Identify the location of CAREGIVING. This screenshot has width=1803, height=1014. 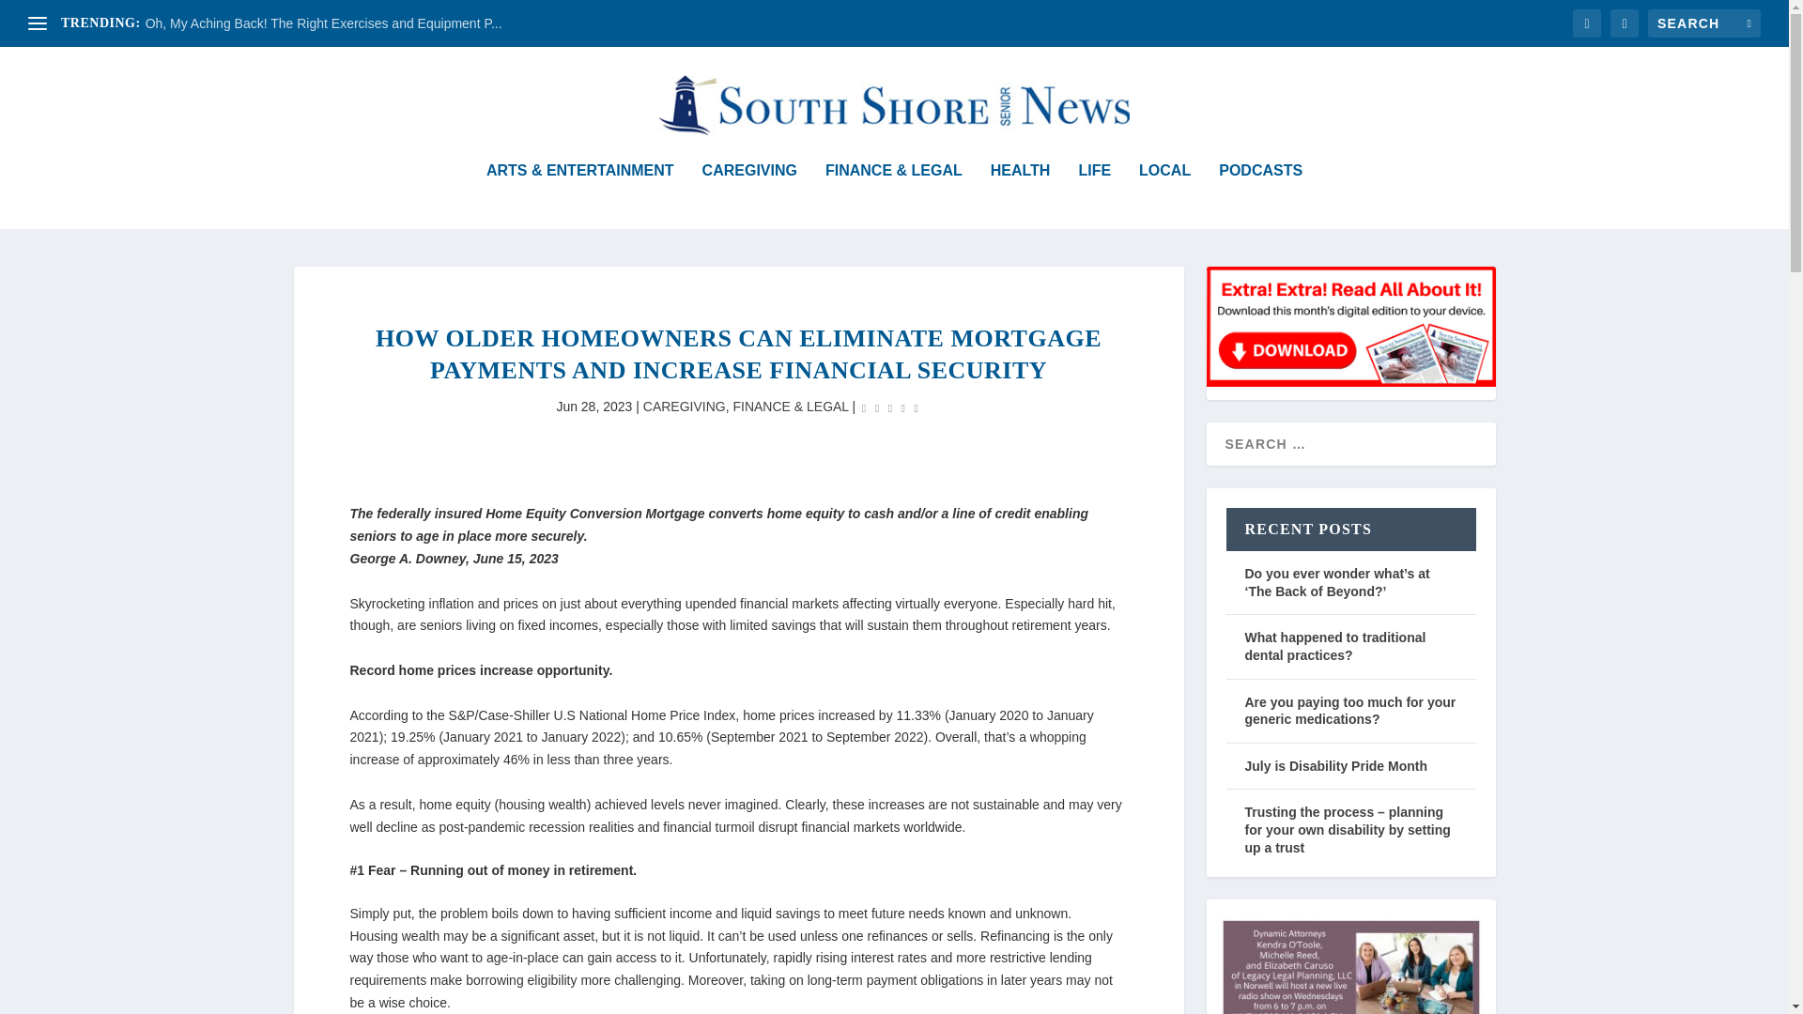
(749, 195).